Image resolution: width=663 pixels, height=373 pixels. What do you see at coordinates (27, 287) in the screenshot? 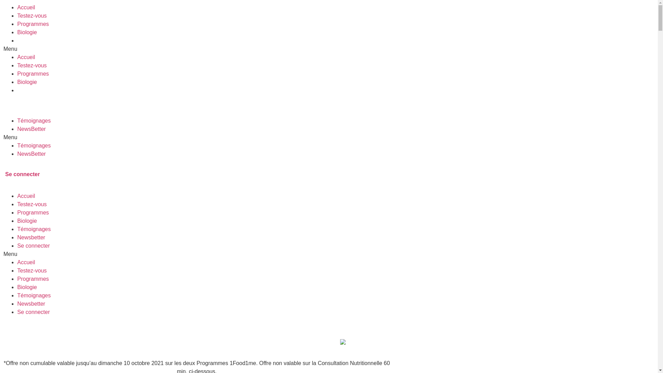
I see `Biologie` at bounding box center [27, 287].